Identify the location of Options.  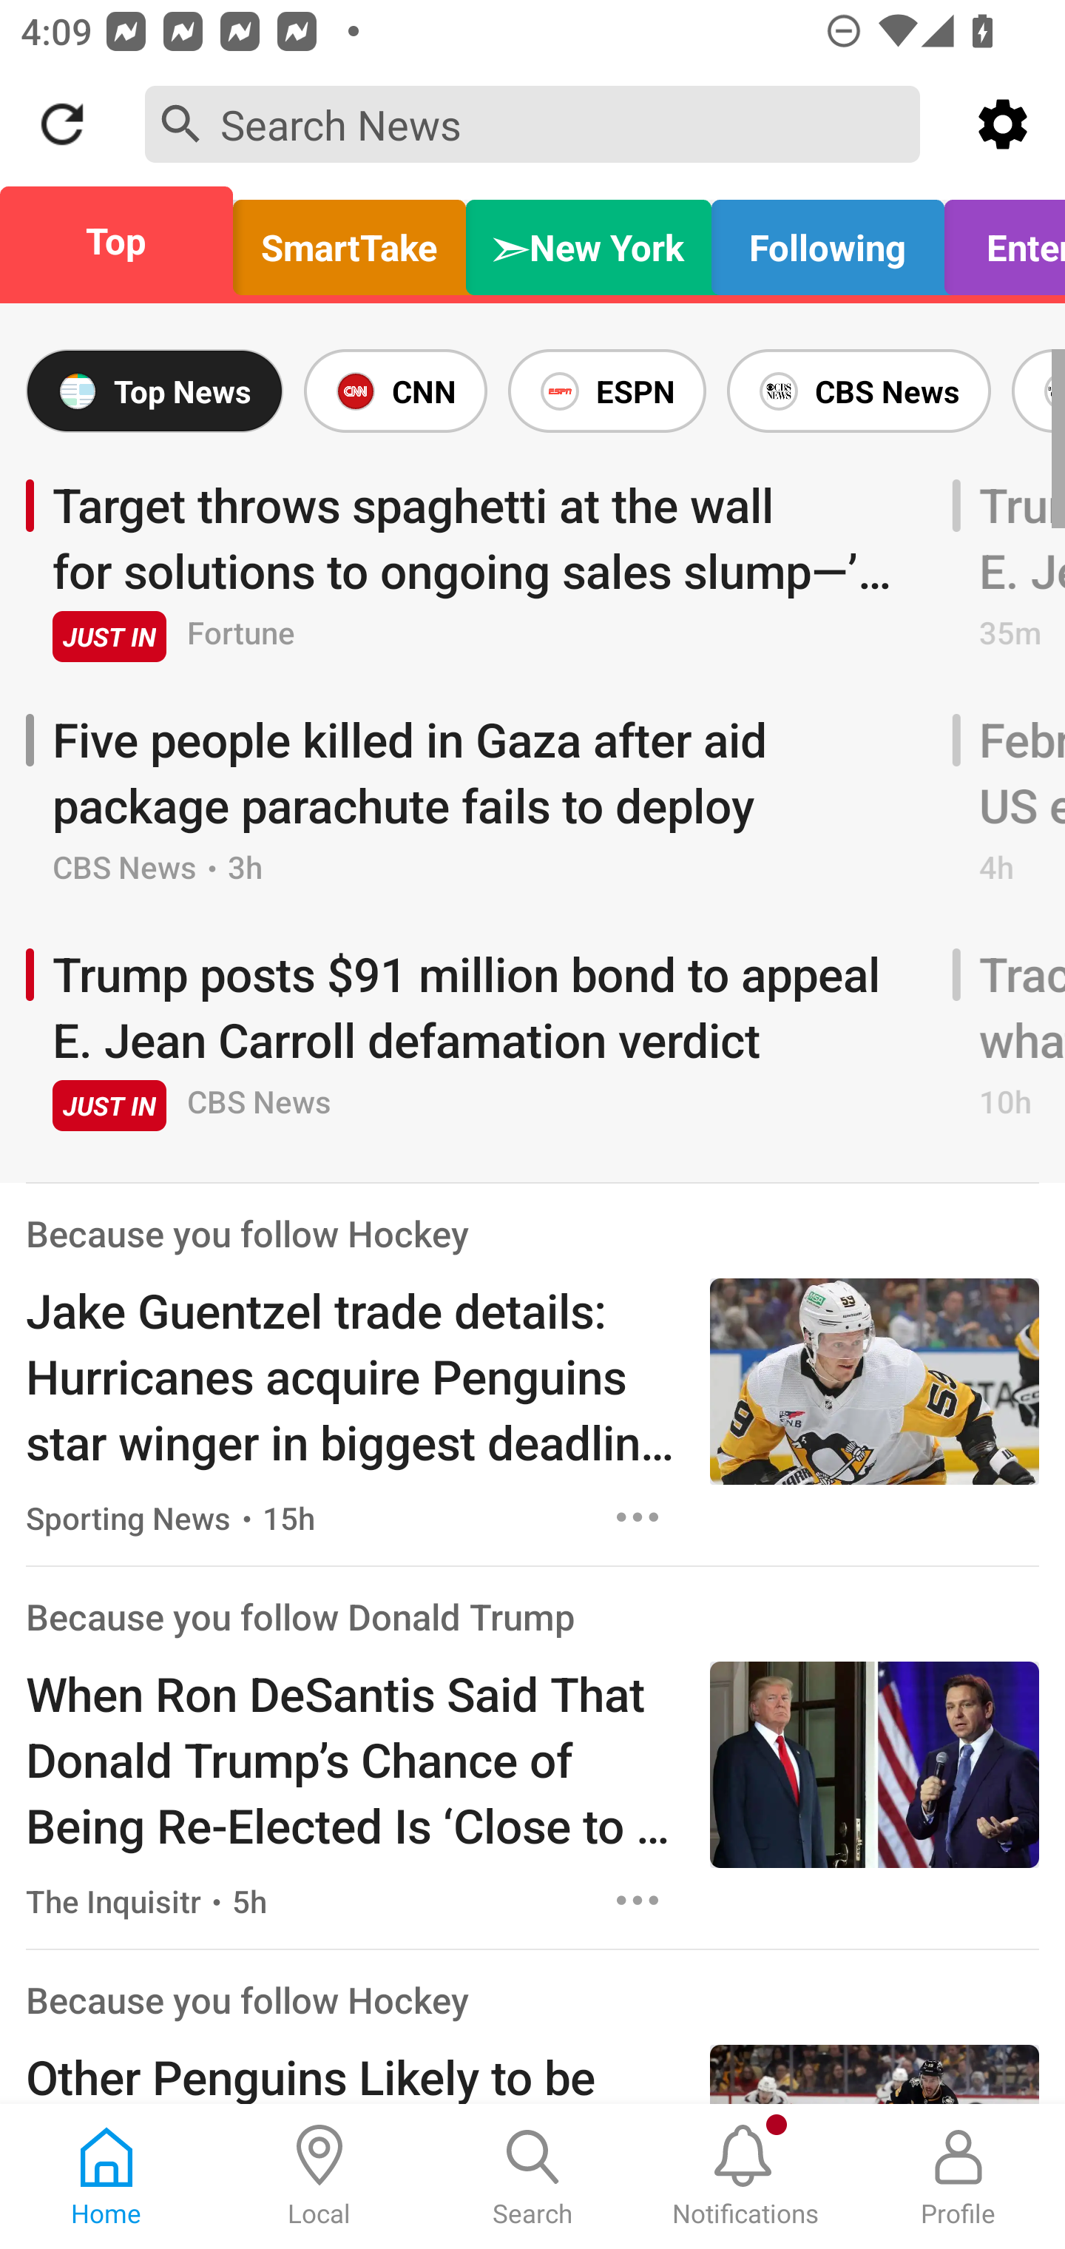
(638, 1900).